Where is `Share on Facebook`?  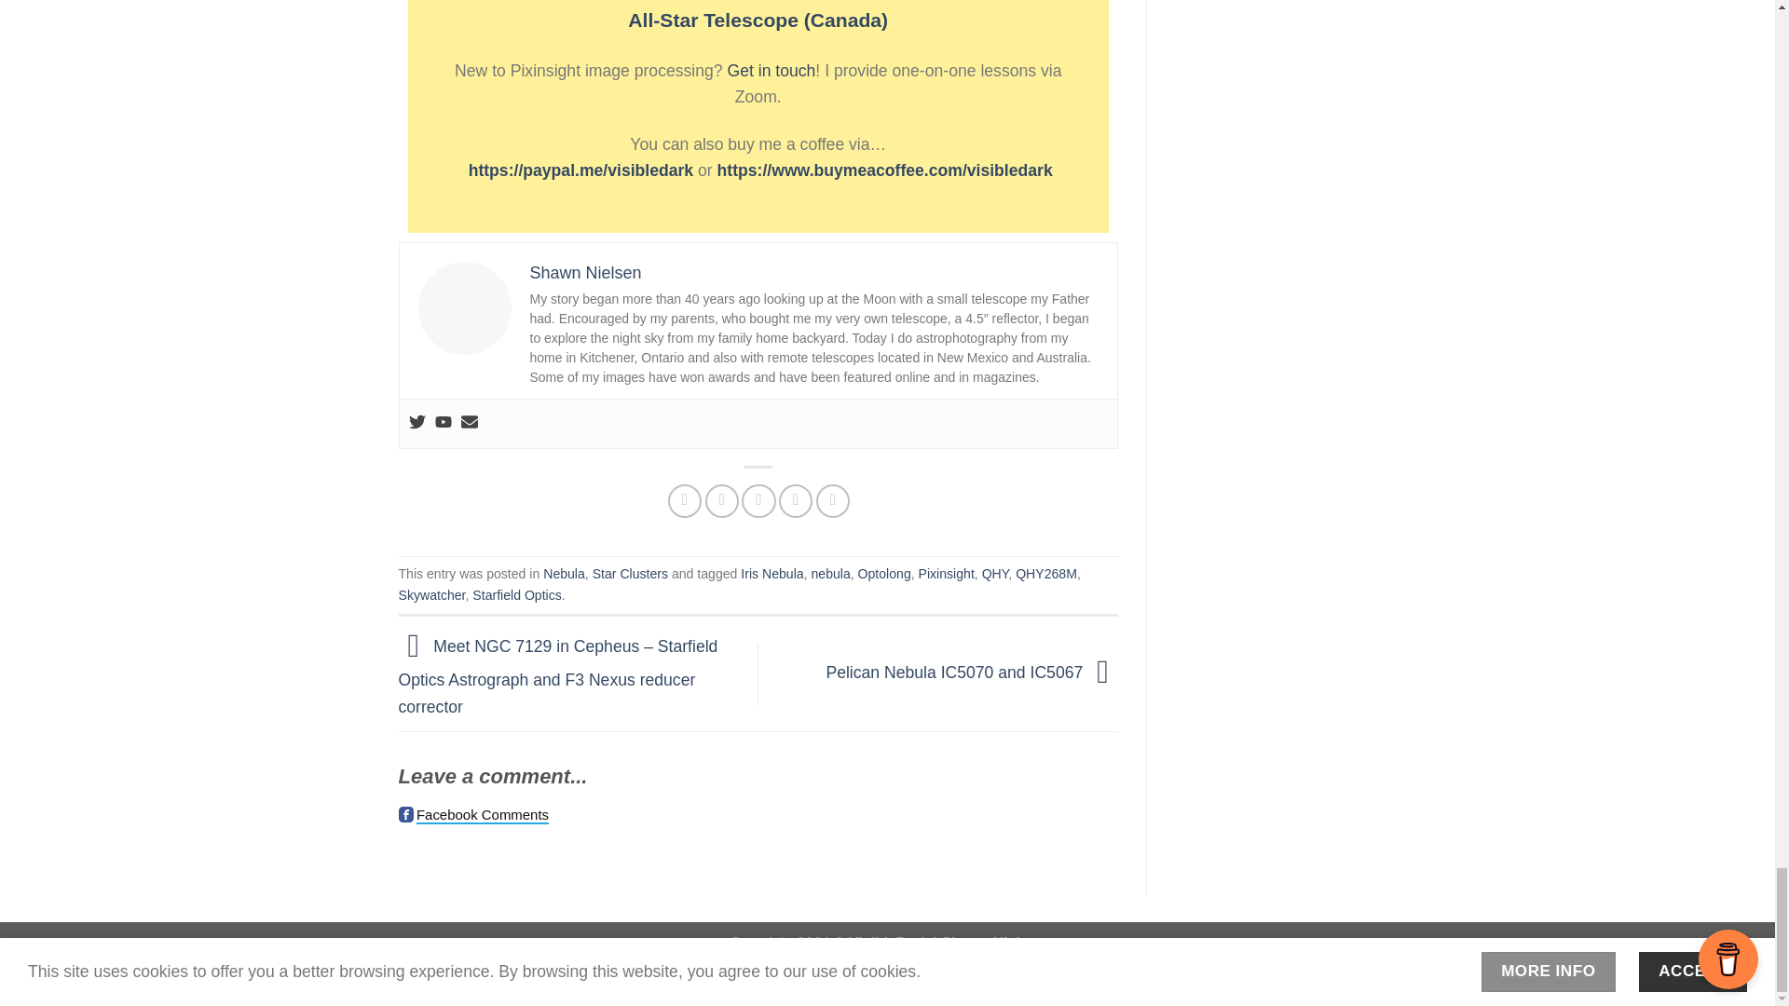
Share on Facebook is located at coordinates (684, 501).